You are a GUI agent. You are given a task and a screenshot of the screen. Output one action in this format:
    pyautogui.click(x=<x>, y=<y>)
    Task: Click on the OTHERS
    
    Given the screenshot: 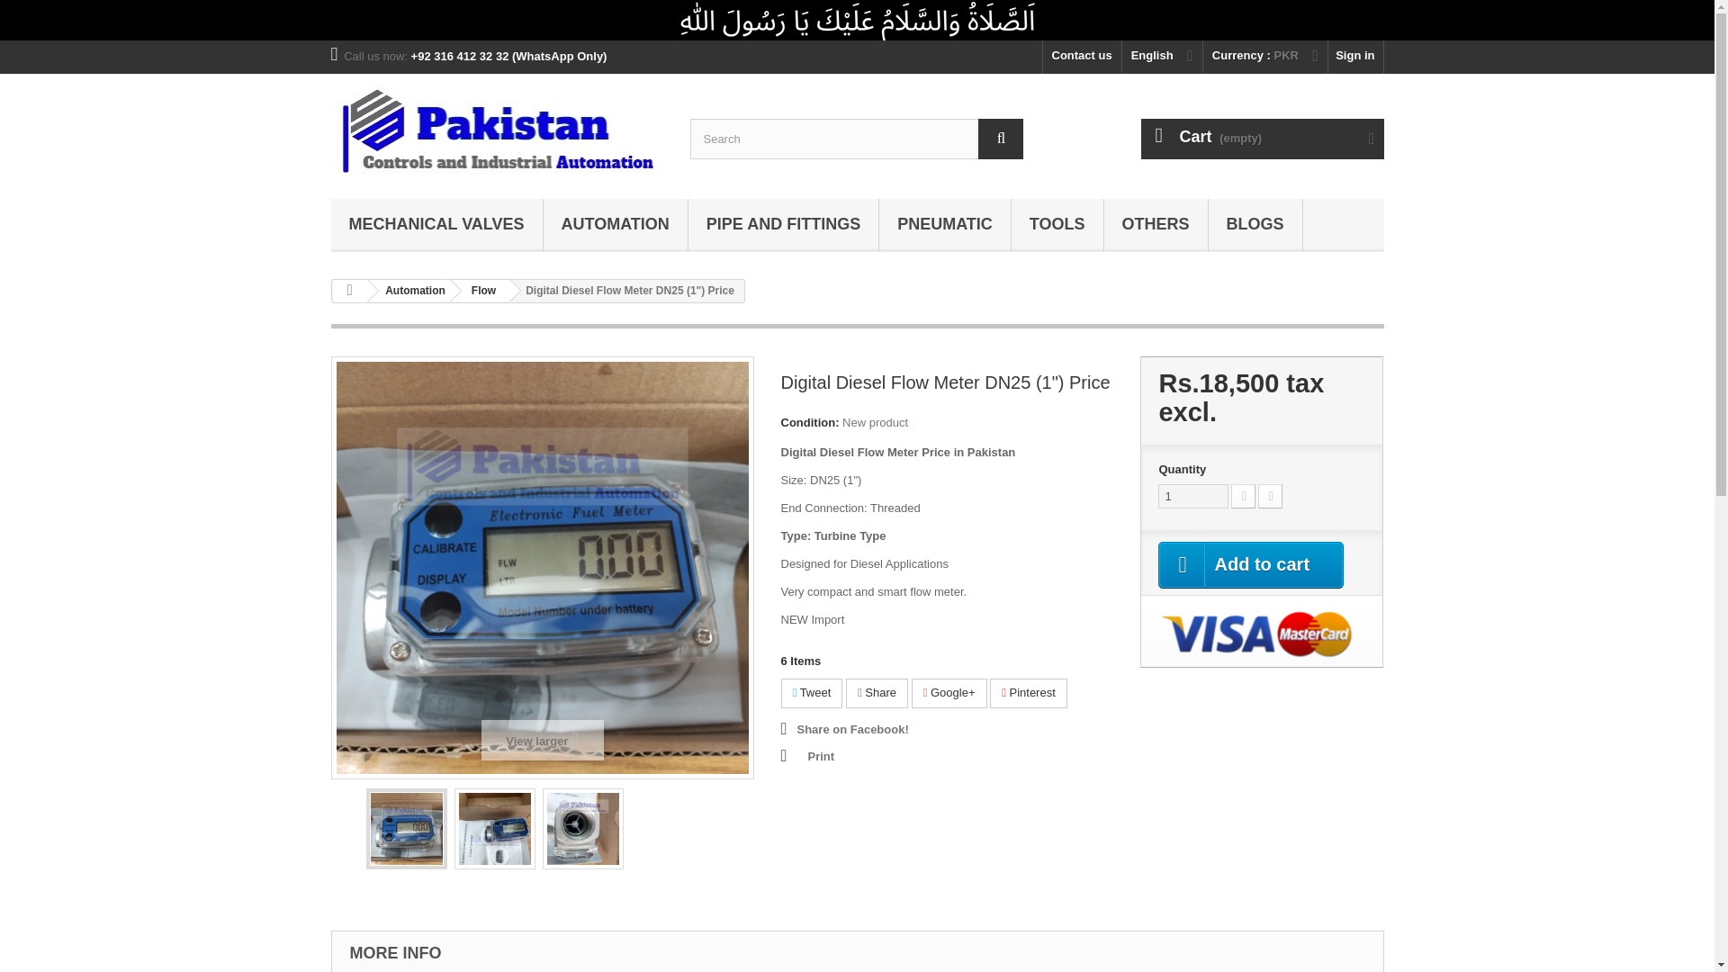 What is the action you would take?
    pyautogui.click(x=1156, y=225)
    